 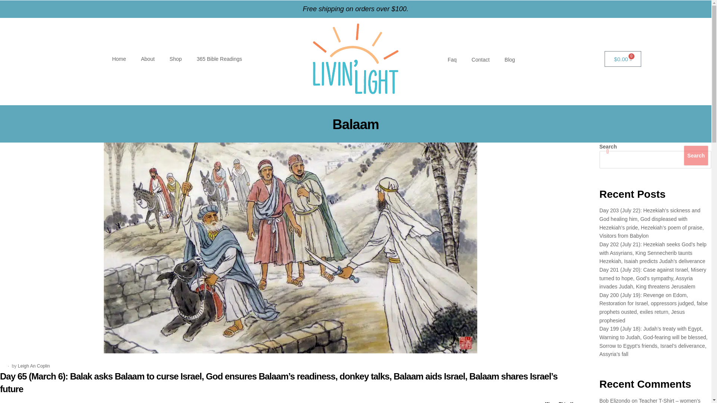 I want to click on 365 Bible Readings, so click(x=219, y=59).